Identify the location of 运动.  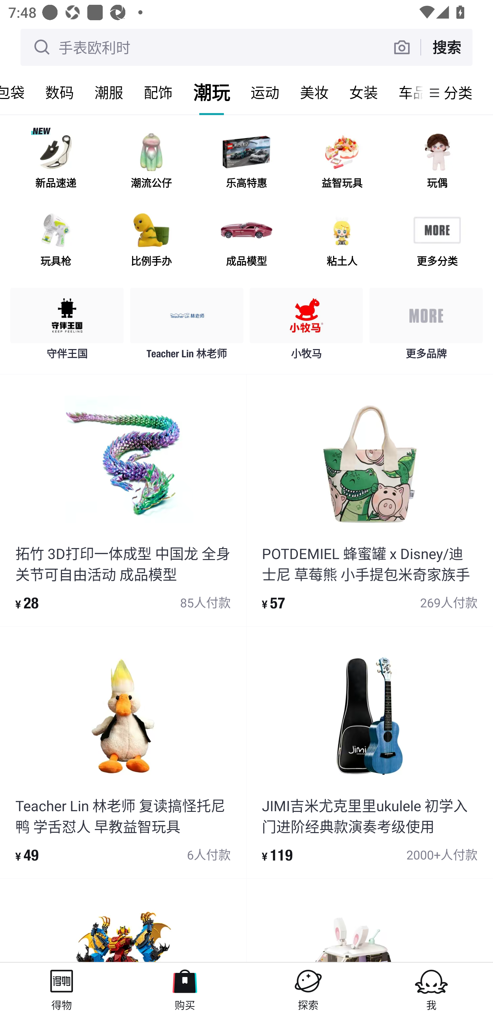
(265, 92).